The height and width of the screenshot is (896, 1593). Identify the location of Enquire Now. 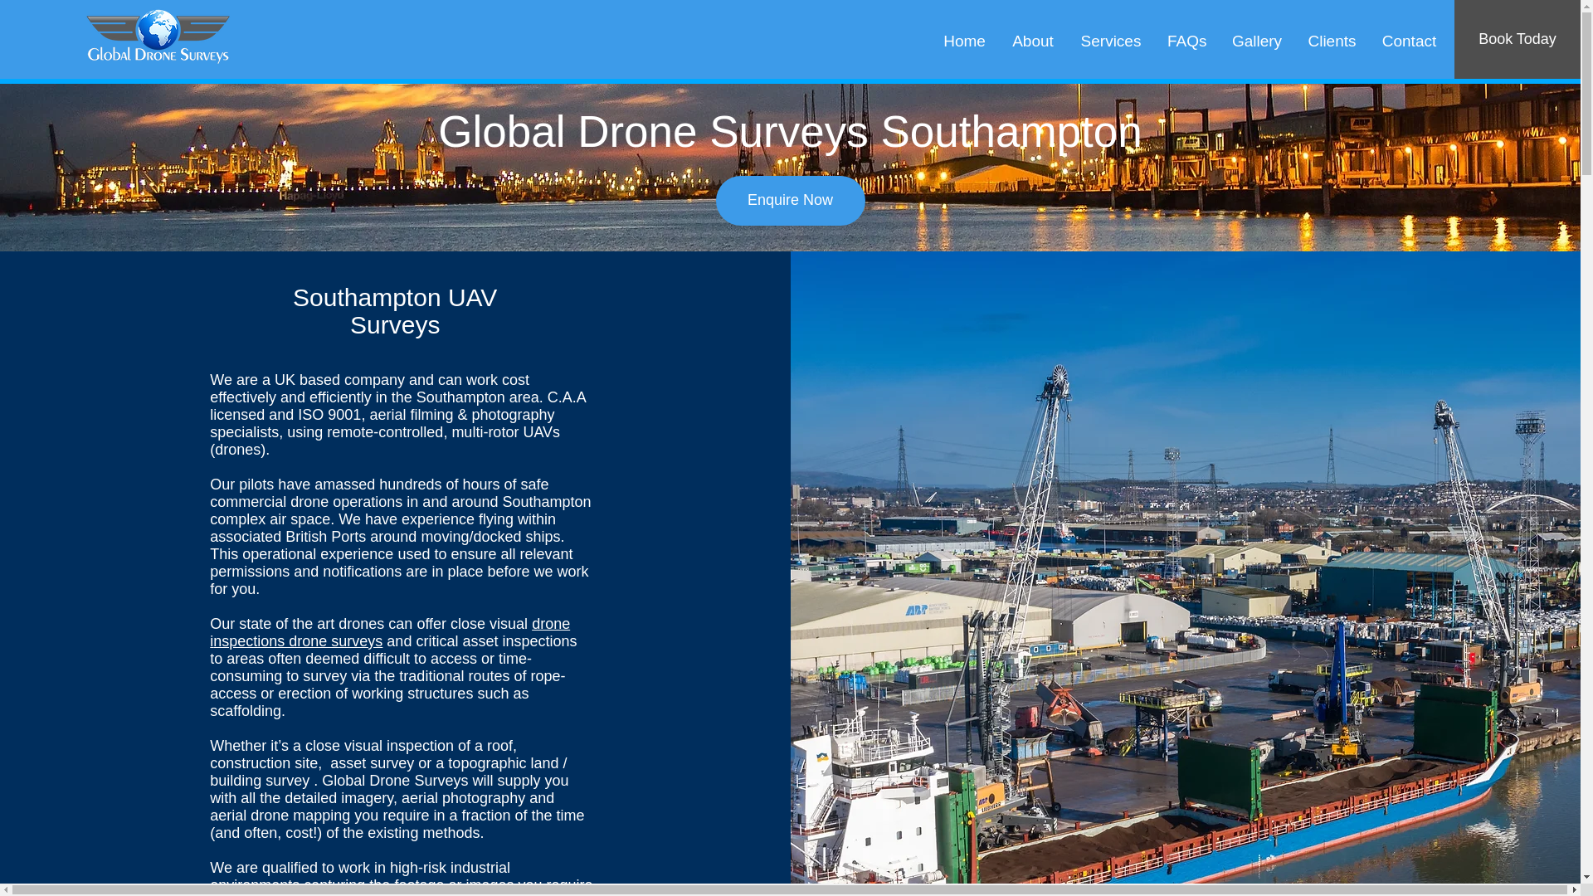
(790, 201).